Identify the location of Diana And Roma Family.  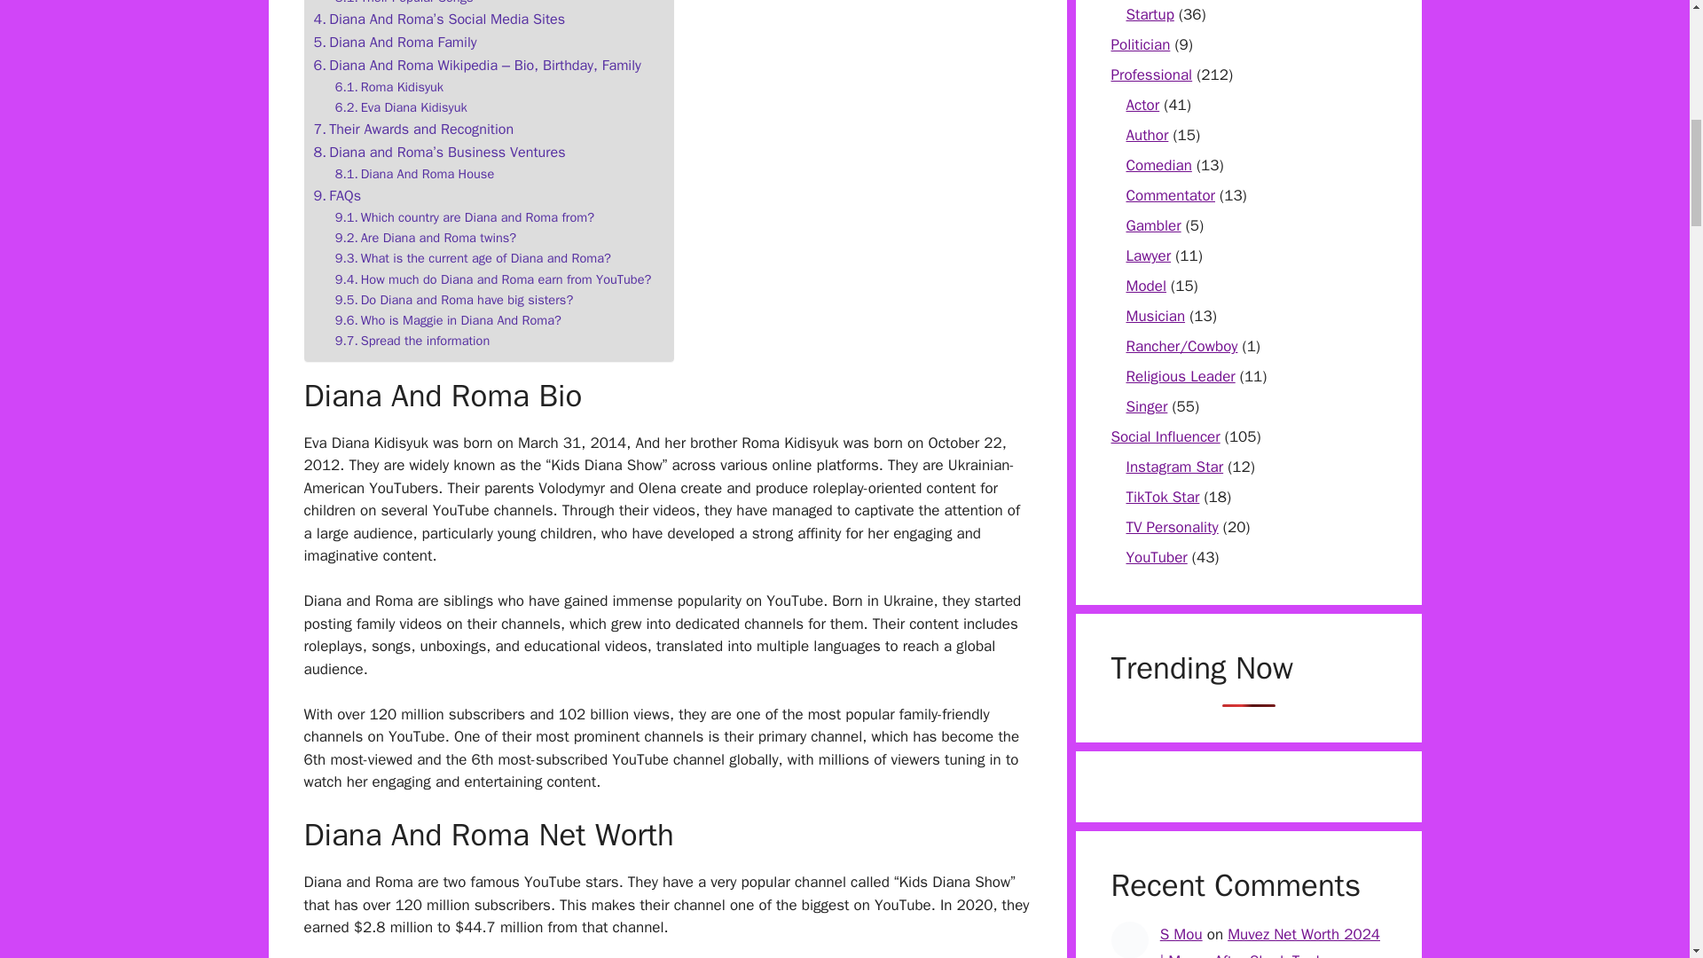
(395, 42).